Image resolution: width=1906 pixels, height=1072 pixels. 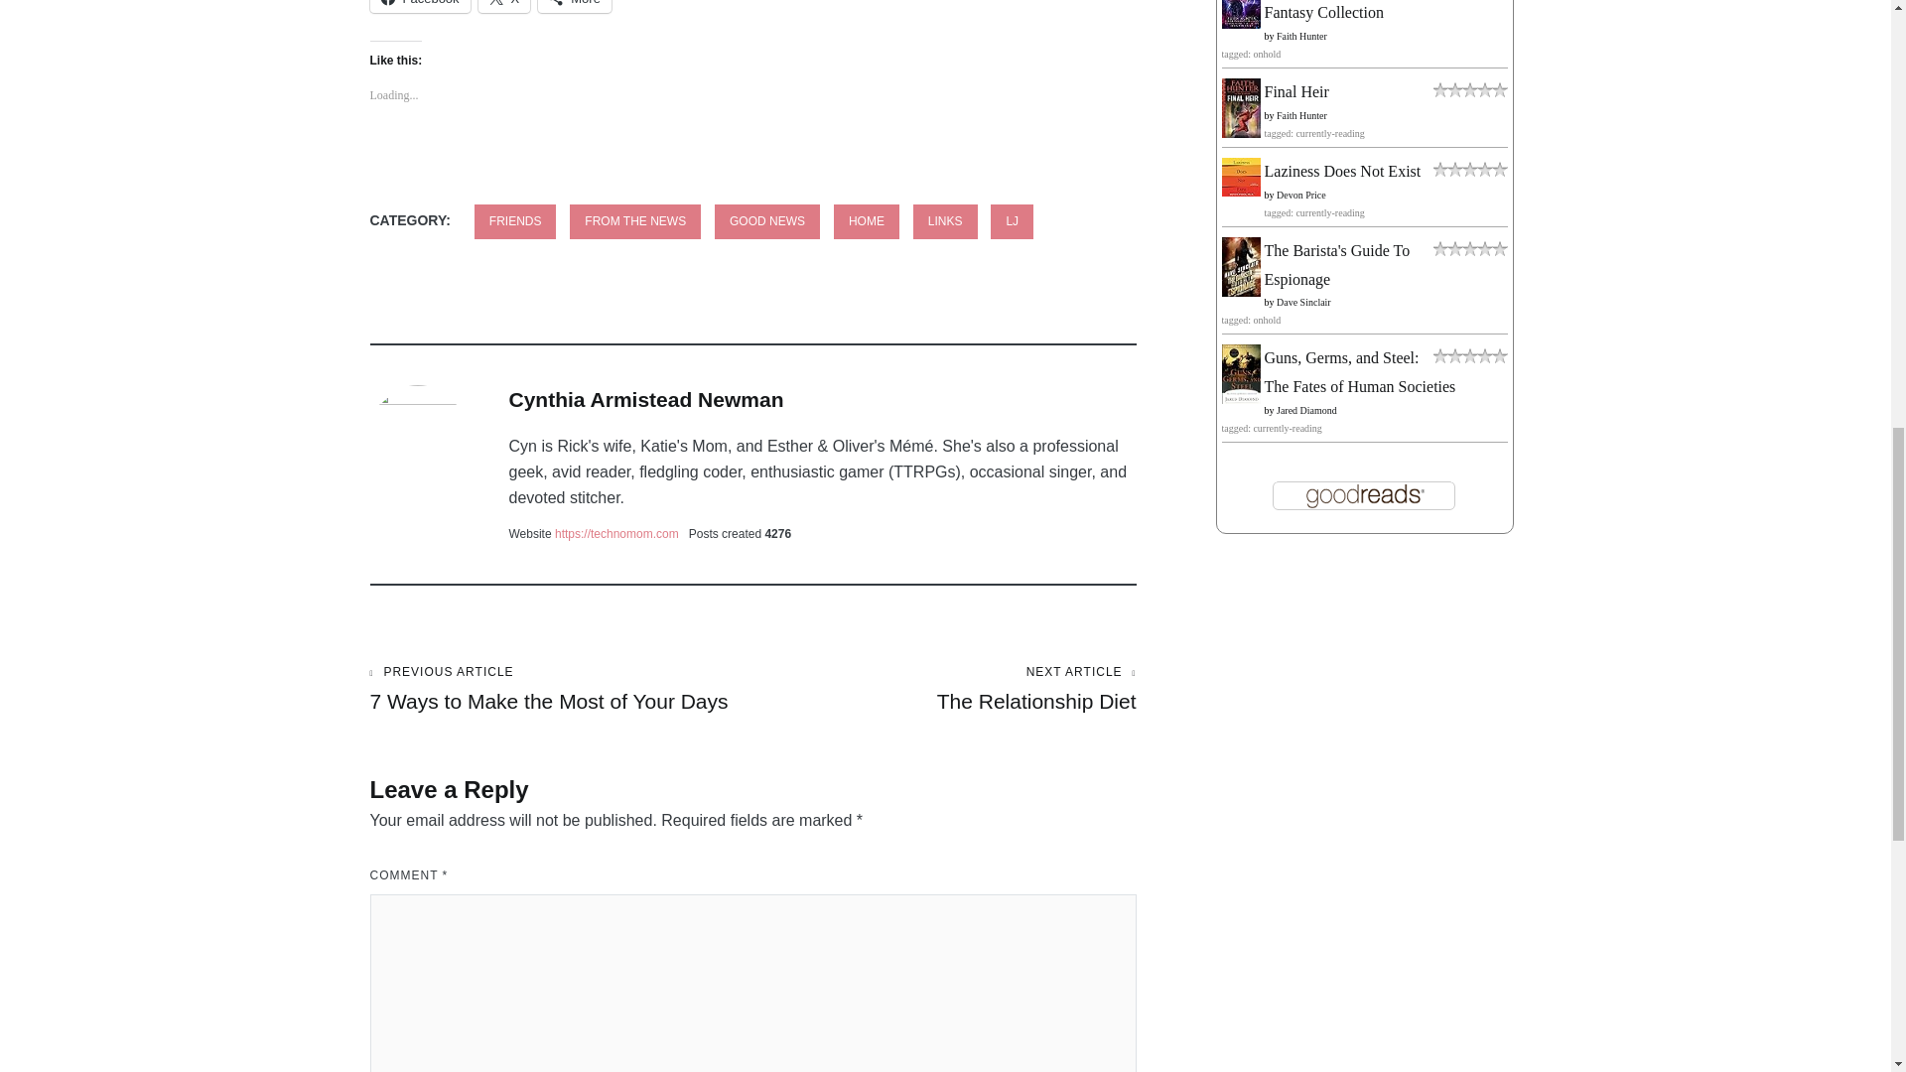 I want to click on Dirty Deeds 2: An Urban Fantasy Collection, so click(x=1241, y=24).